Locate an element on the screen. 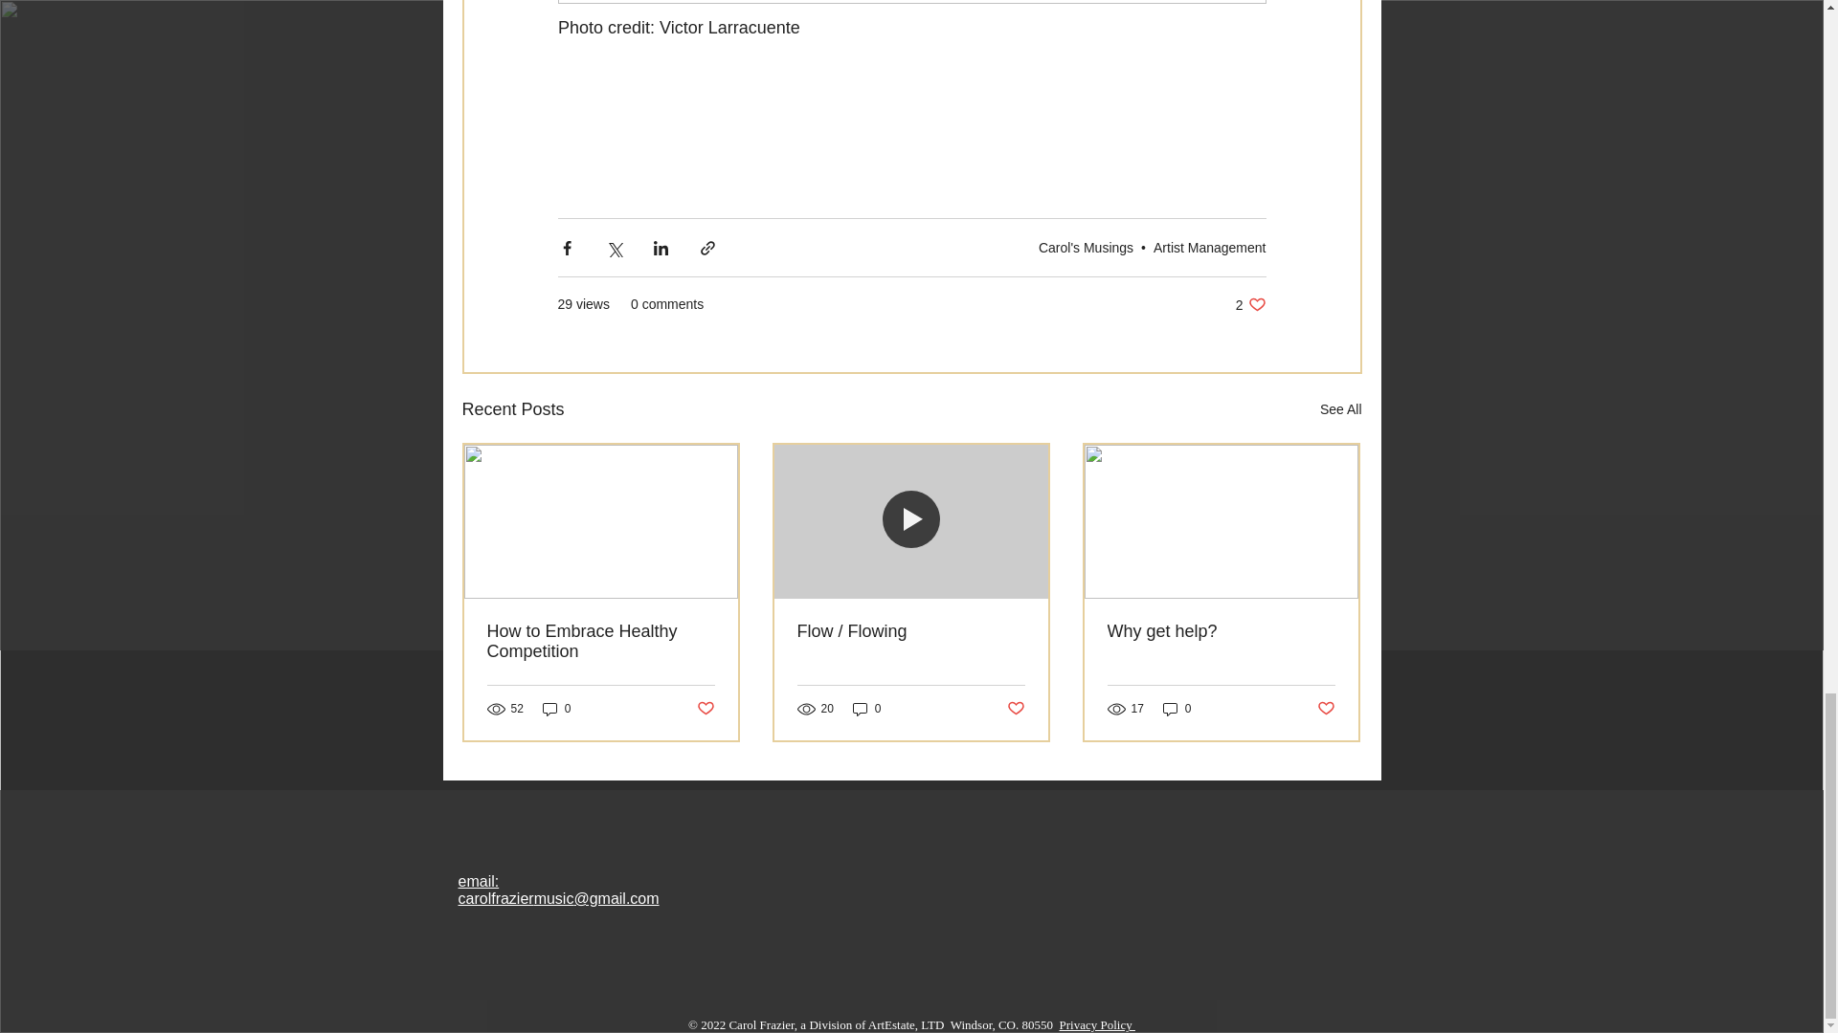 The image size is (1838, 1033). Artist Management is located at coordinates (1210, 247).